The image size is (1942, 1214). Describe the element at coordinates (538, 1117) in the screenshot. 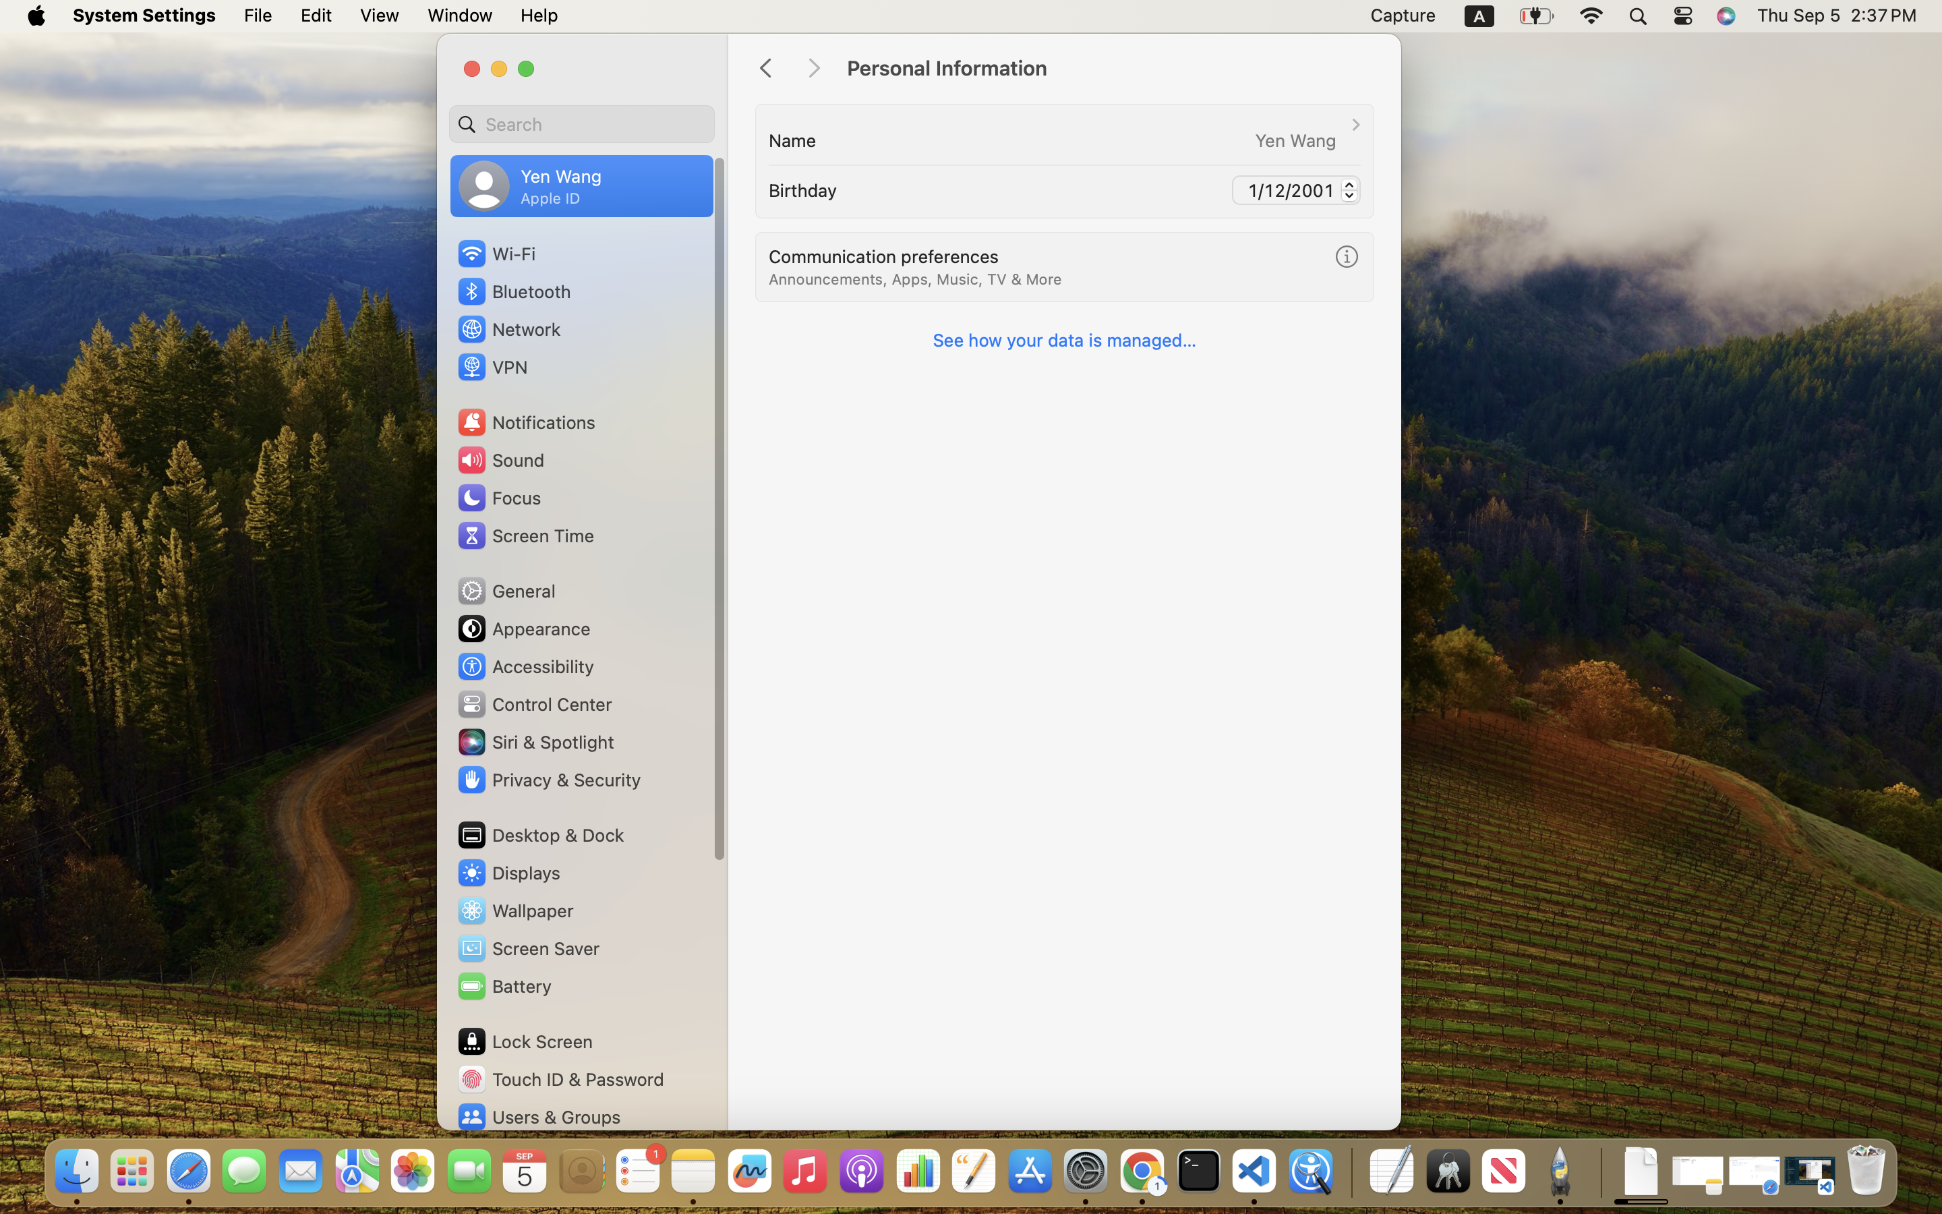

I see `Users & Groups` at that location.